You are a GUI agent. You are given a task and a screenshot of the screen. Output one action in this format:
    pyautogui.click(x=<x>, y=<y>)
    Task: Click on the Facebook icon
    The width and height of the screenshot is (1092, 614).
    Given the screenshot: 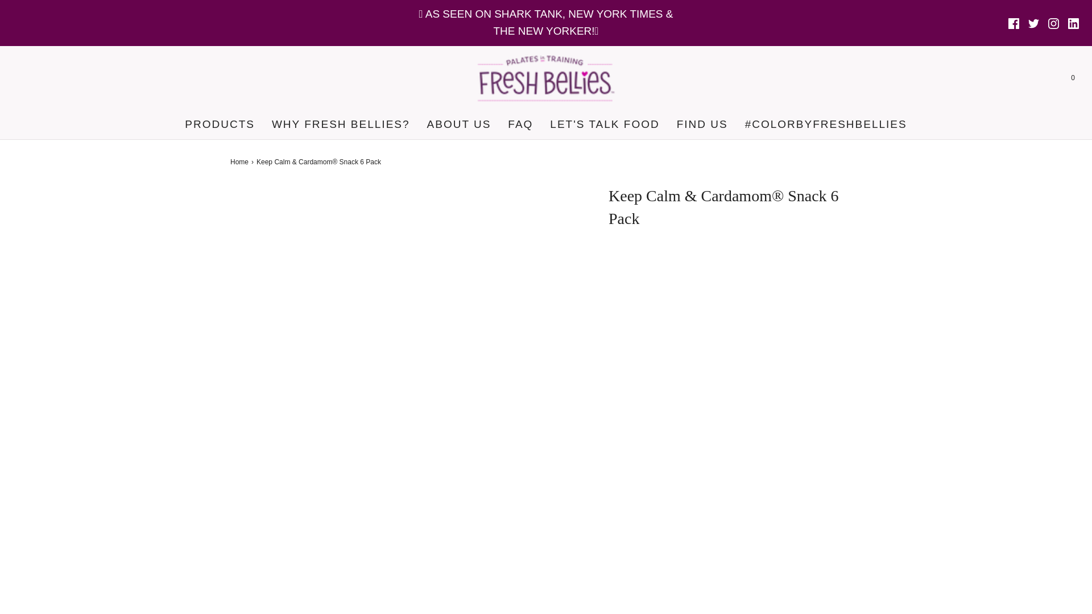 What is the action you would take?
    pyautogui.click(x=1014, y=23)
    